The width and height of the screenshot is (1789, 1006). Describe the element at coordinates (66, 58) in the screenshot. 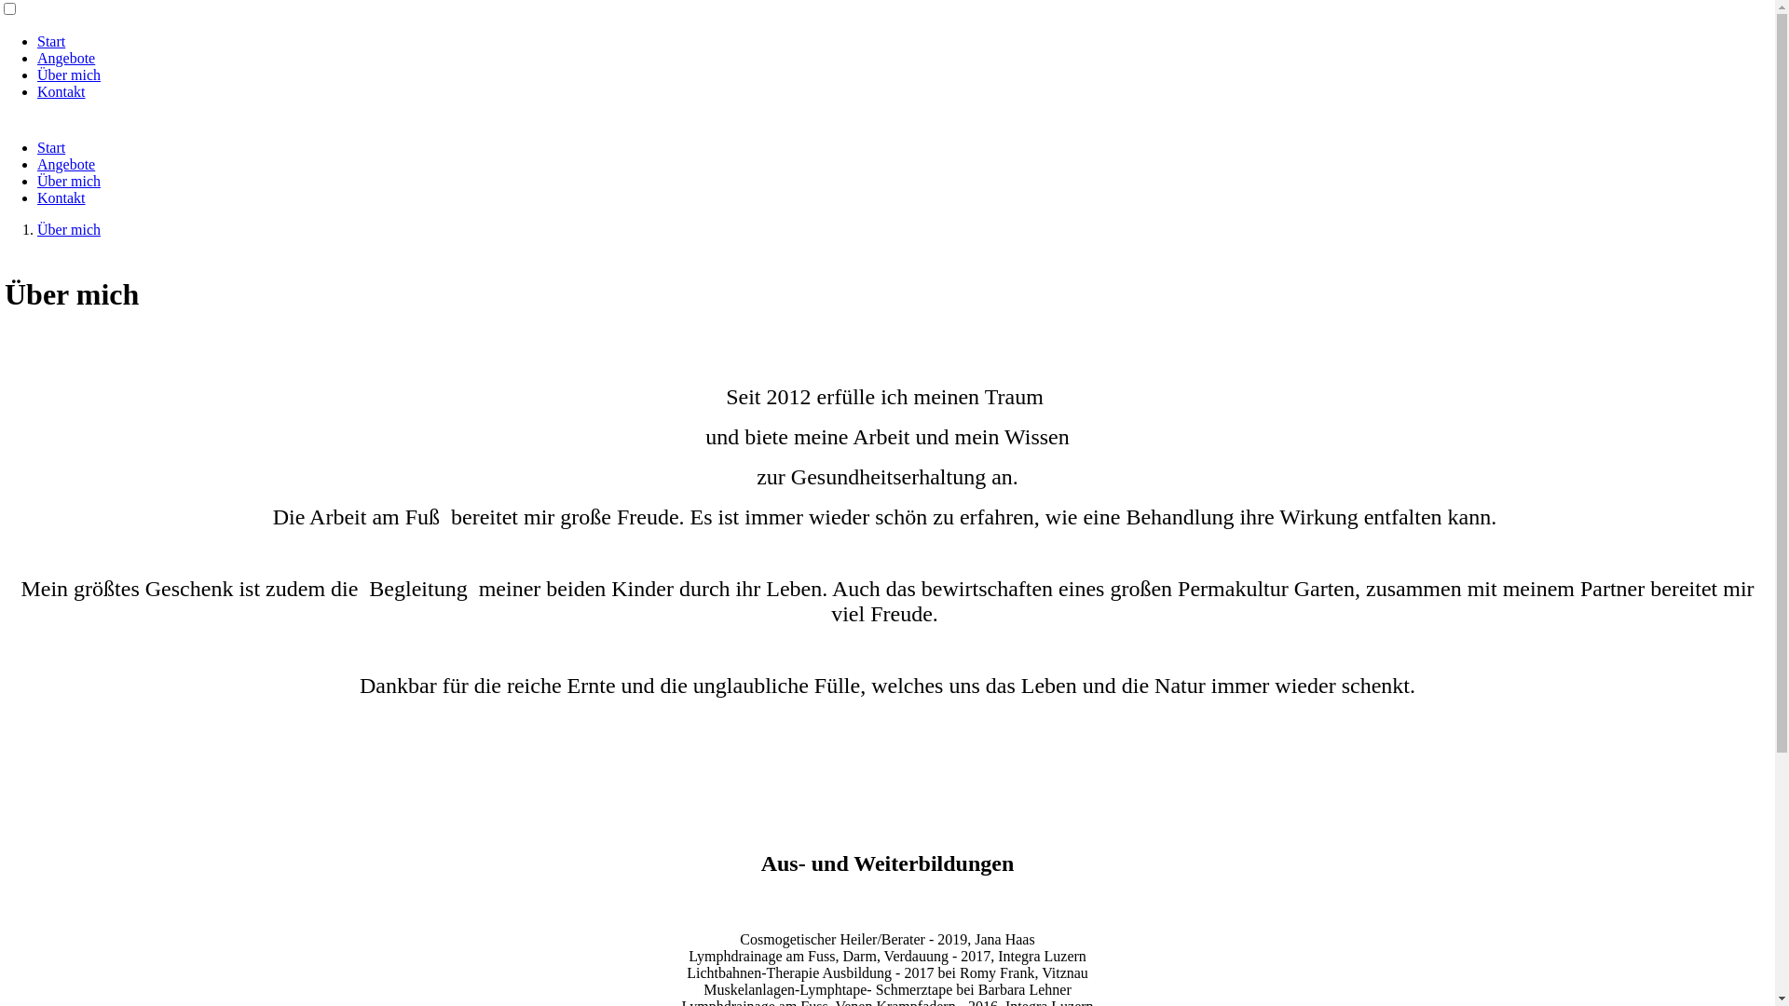

I see `Angebote` at that location.